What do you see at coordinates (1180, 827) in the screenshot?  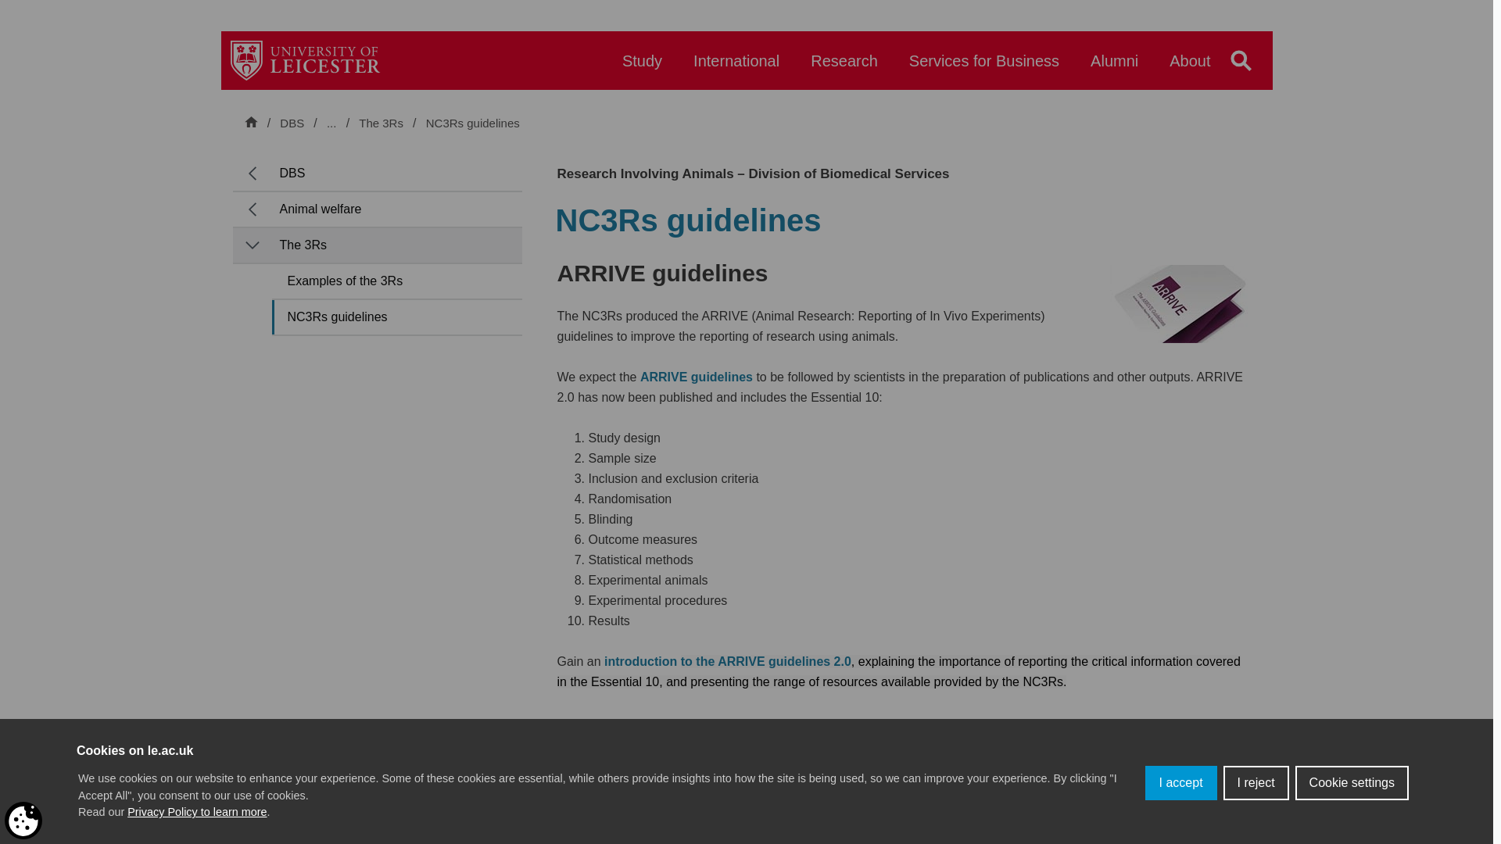 I see `I accept` at bounding box center [1180, 827].